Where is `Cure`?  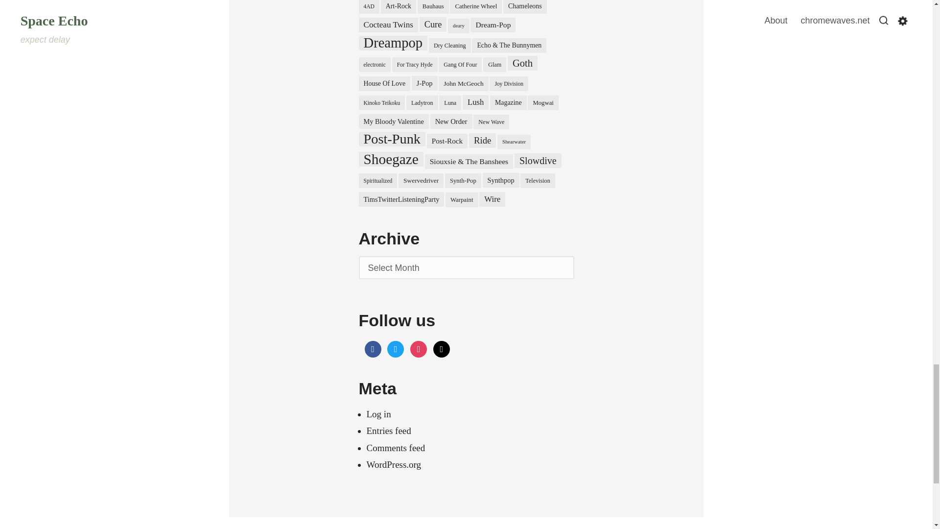
Cure is located at coordinates (433, 24).